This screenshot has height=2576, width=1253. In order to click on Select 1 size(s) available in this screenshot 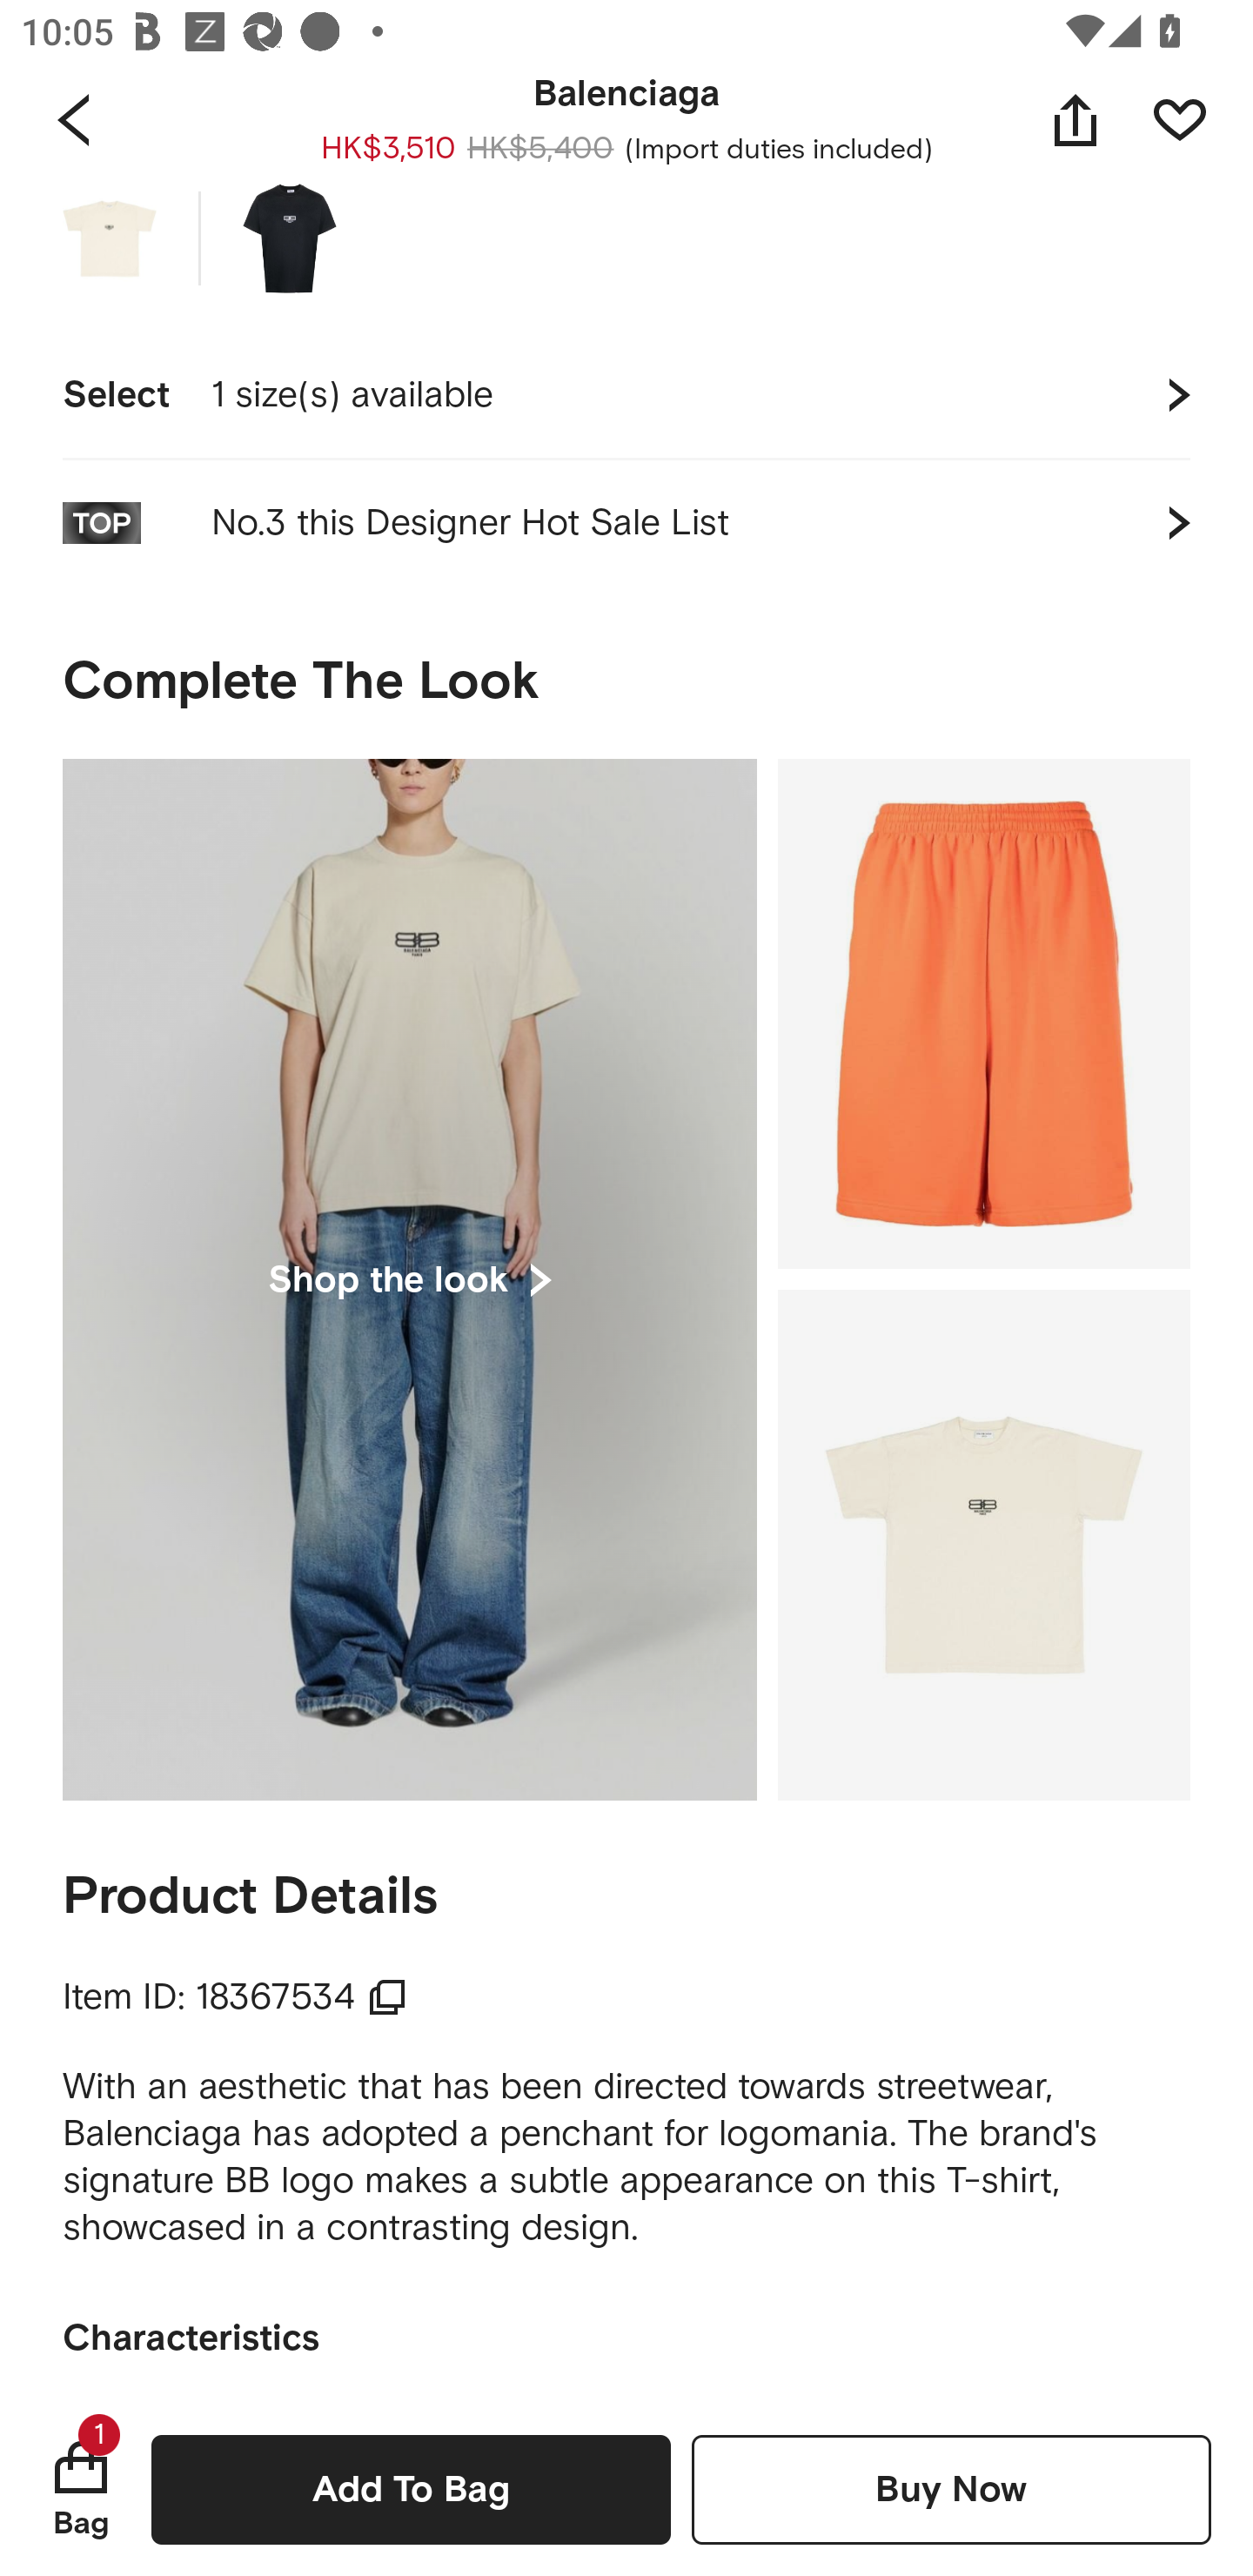, I will do `click(626, 396)`.